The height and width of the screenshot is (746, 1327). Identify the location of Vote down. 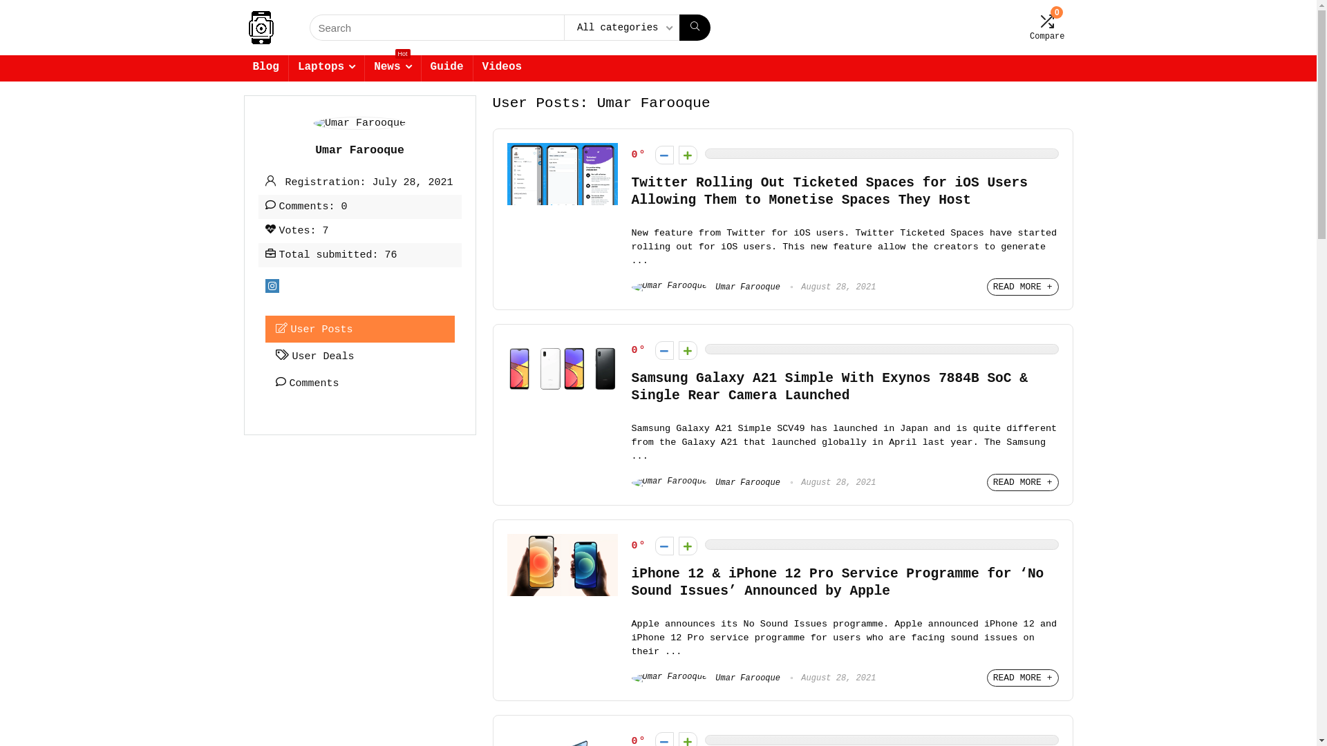
(665, 155).